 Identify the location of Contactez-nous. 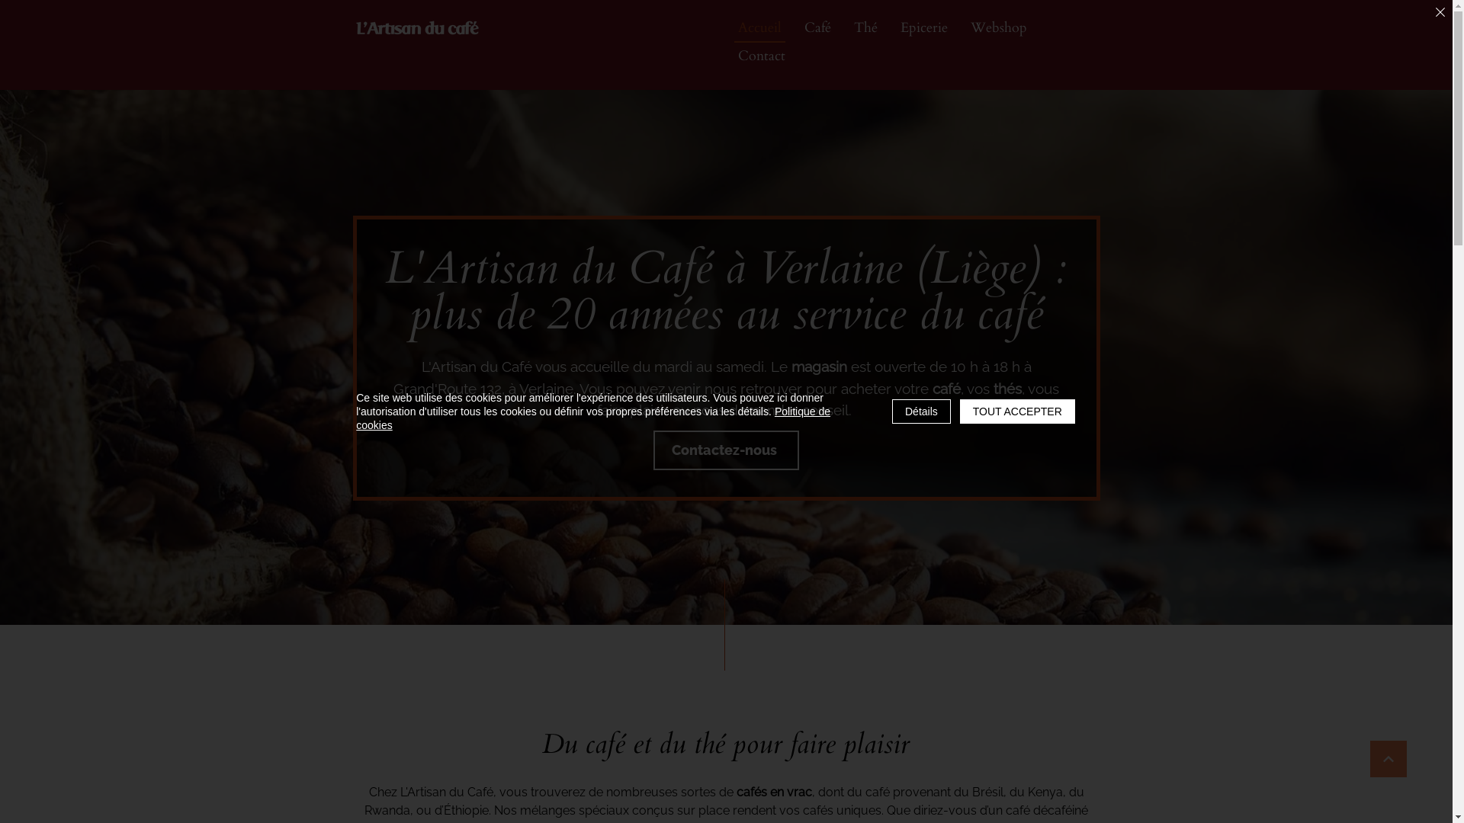
(726, 450).